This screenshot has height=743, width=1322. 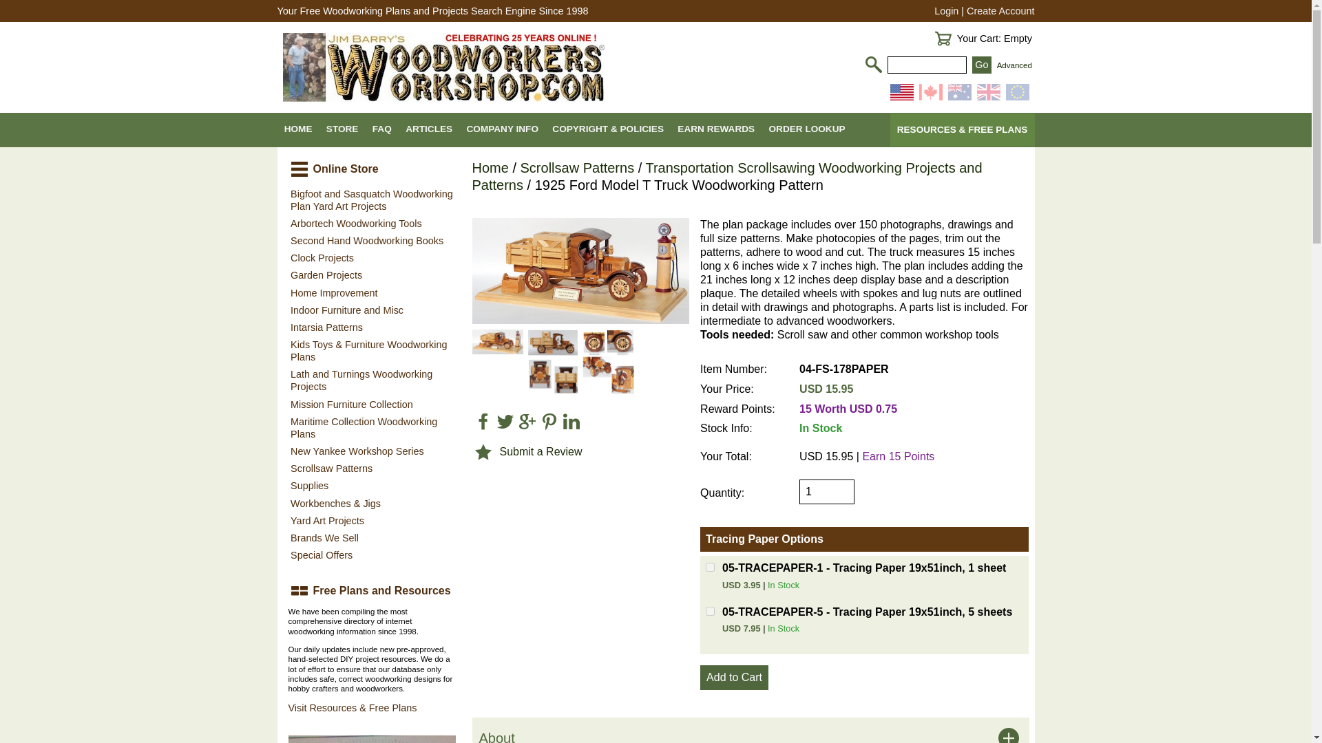 I want to click on Arbortech Woodworking Tools, so click(x=371, y=223).